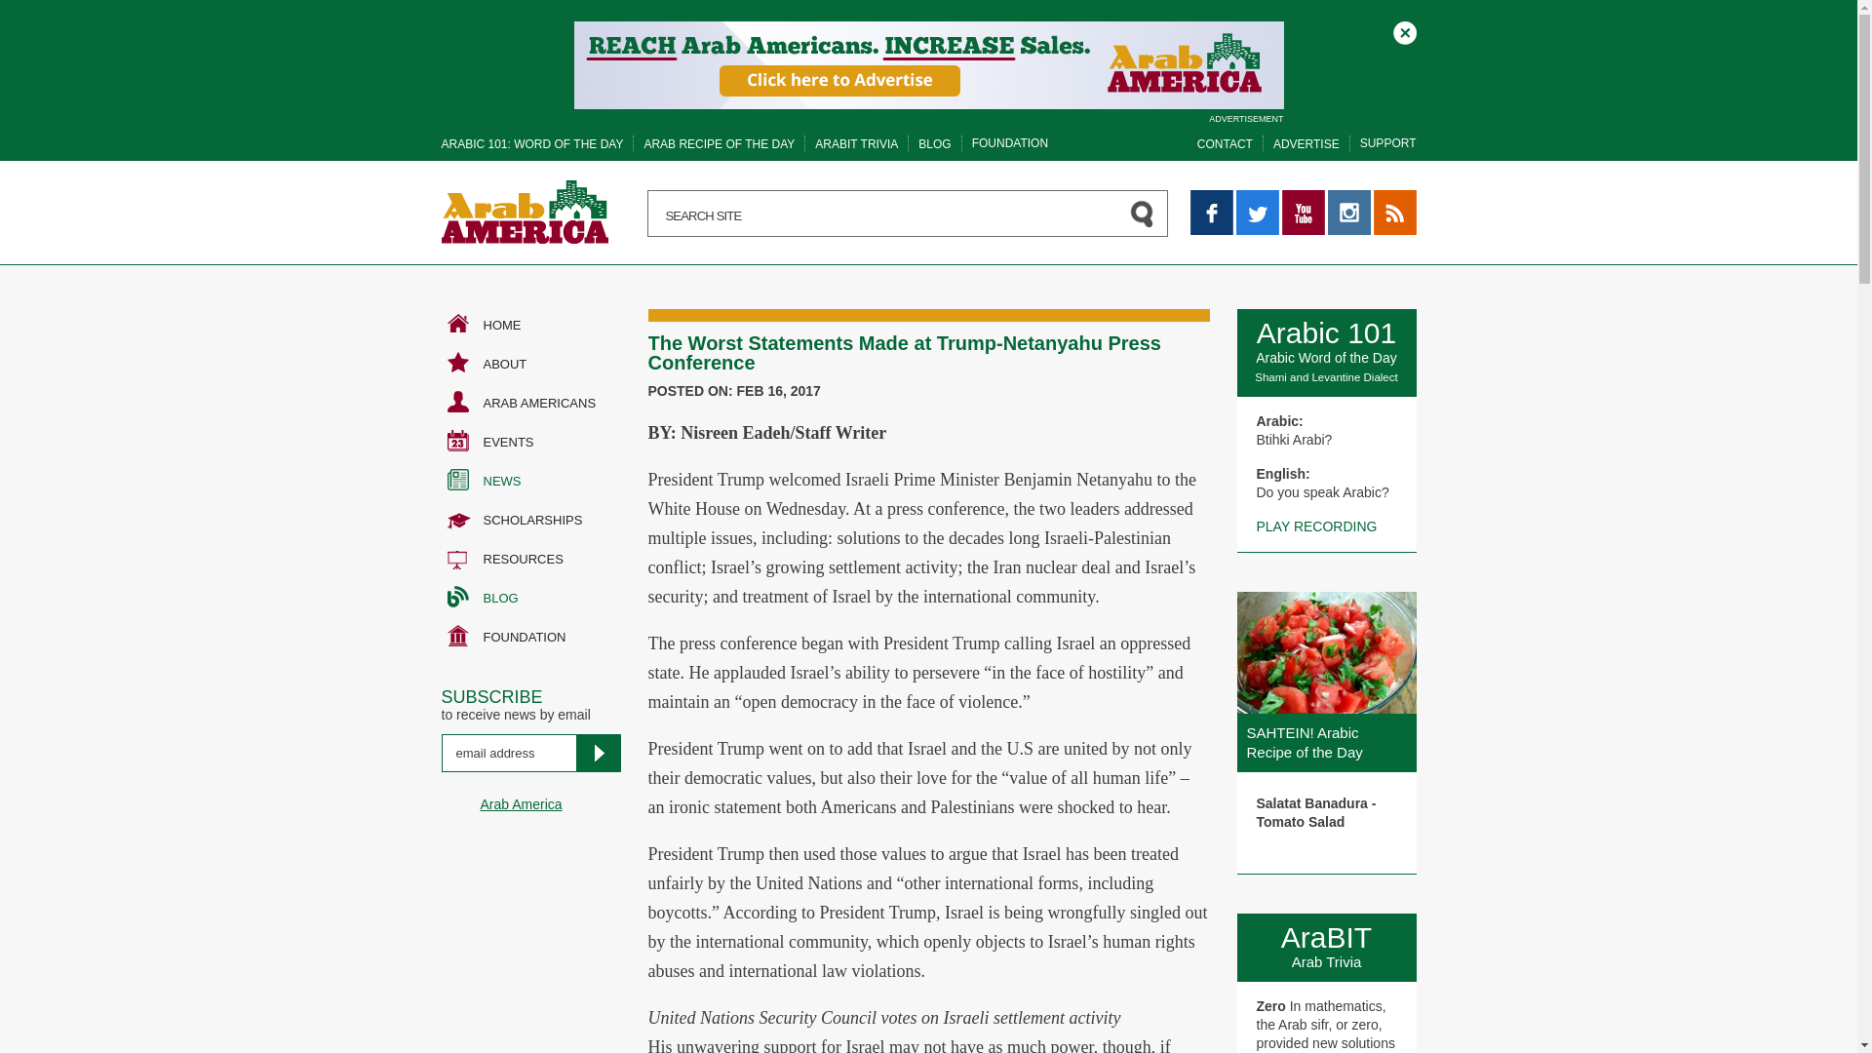 Image resolution: width=1872 pixels, height=1053 pixels. Describe the element at coordinates (1393, 213) in the screenshot. I see `RSS` at that location.